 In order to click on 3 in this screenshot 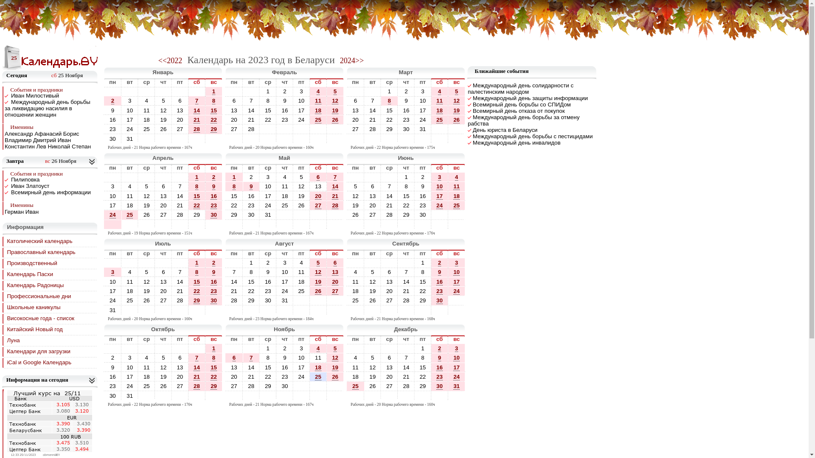, I will do `click(285, 263)`.